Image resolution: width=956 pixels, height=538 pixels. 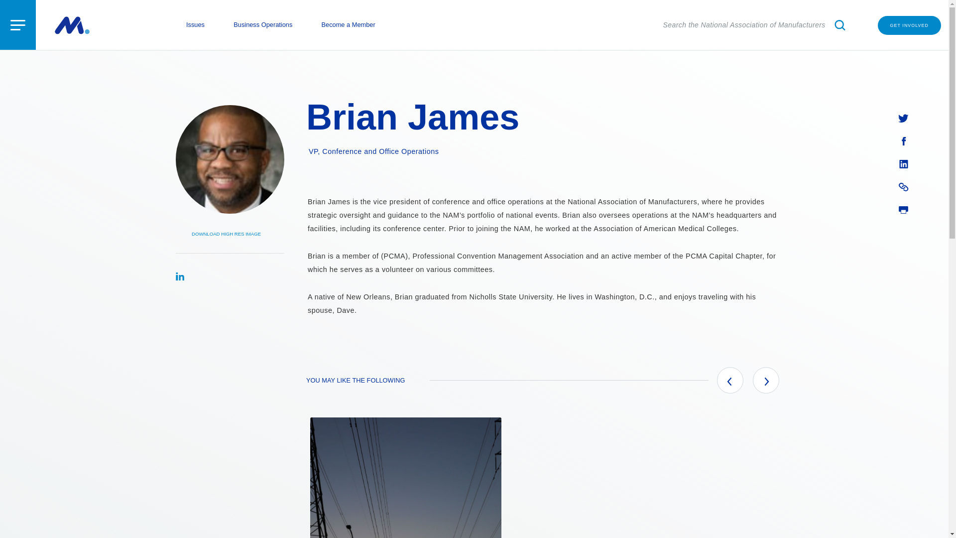 I want to click on Search the National Association of Manufacturers, so click(x=903, y=208).